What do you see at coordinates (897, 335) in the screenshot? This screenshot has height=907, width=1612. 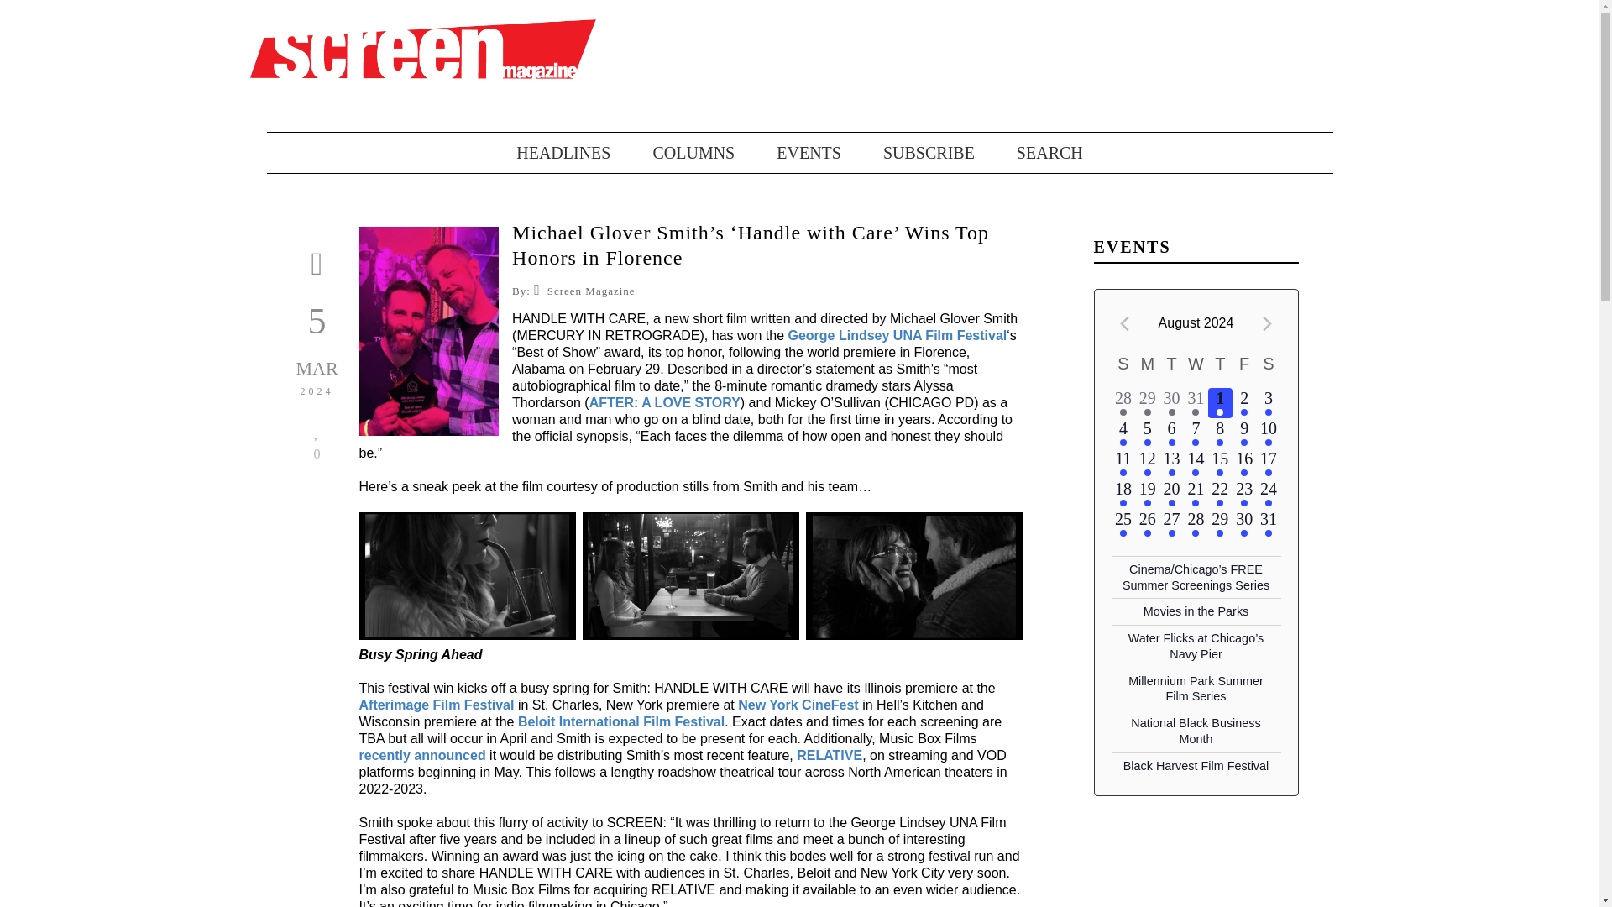 I see `George Lindsey UNA Film Festival` at bounding box center [897, 335].